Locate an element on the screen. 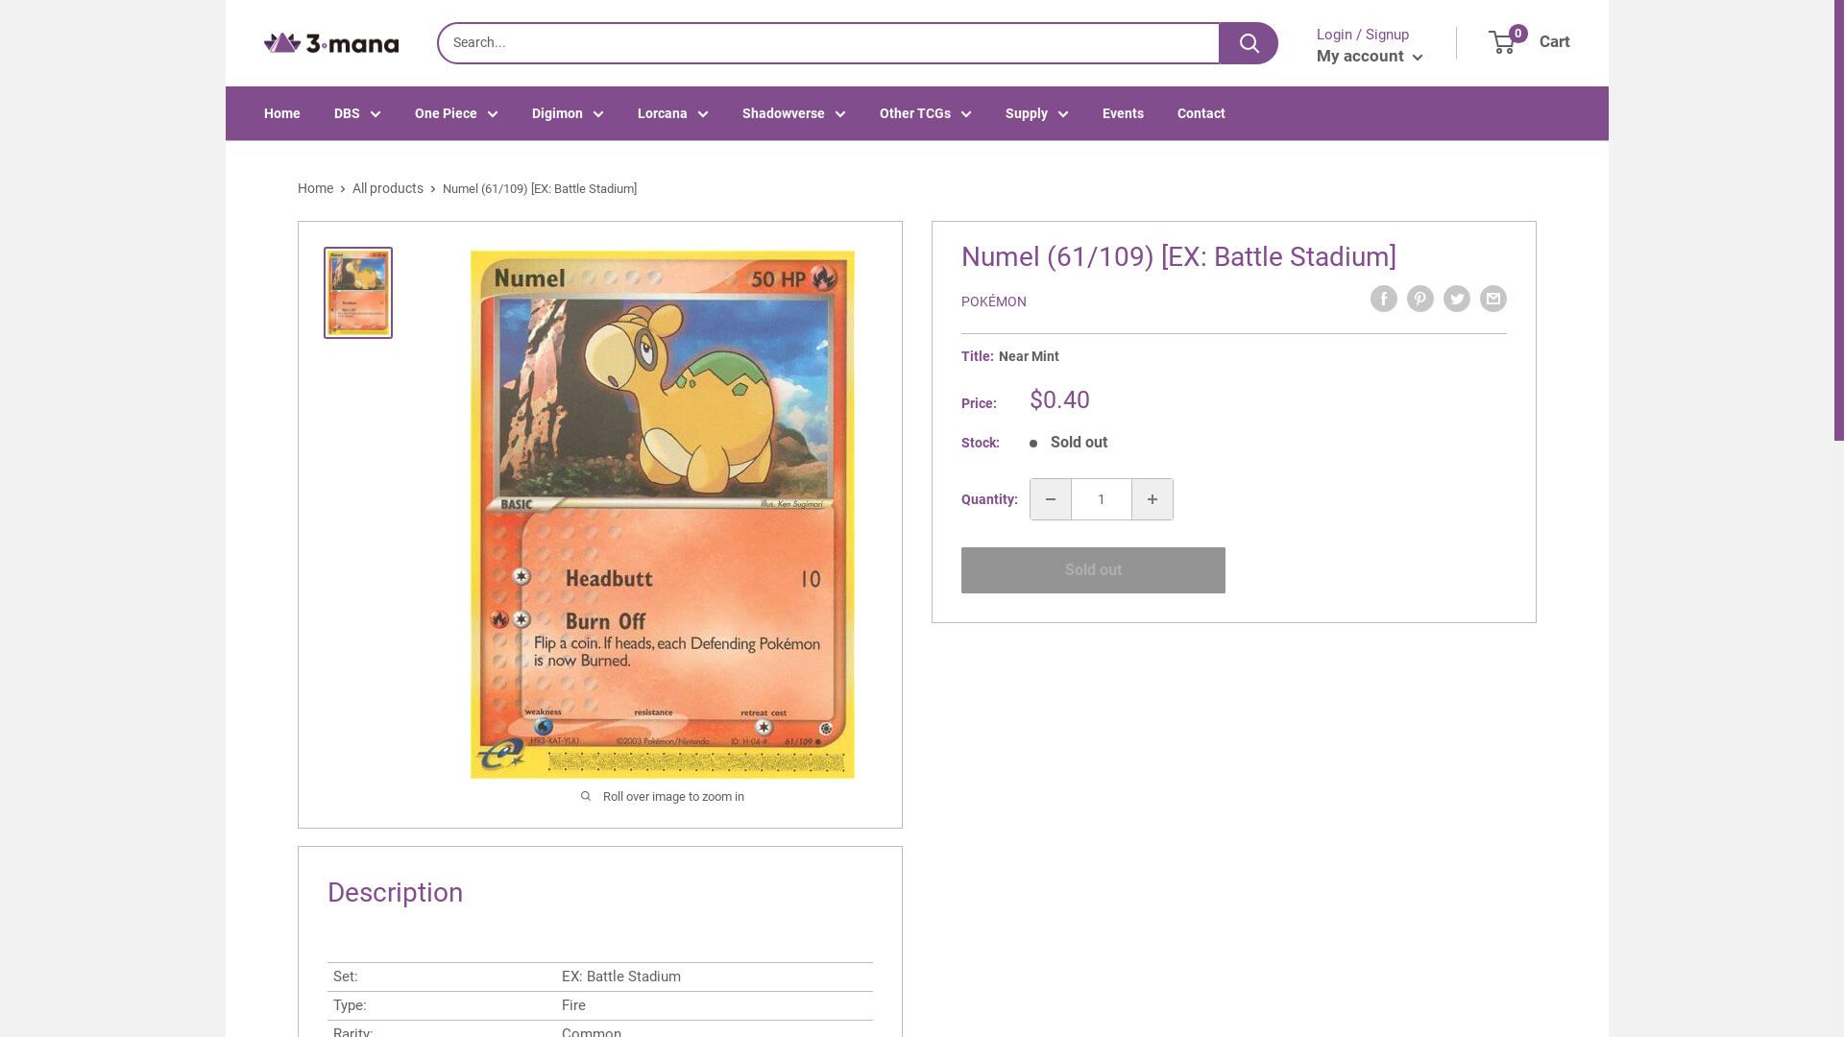  Decrease quantity by 1 is located at coordinates (1051, 499).